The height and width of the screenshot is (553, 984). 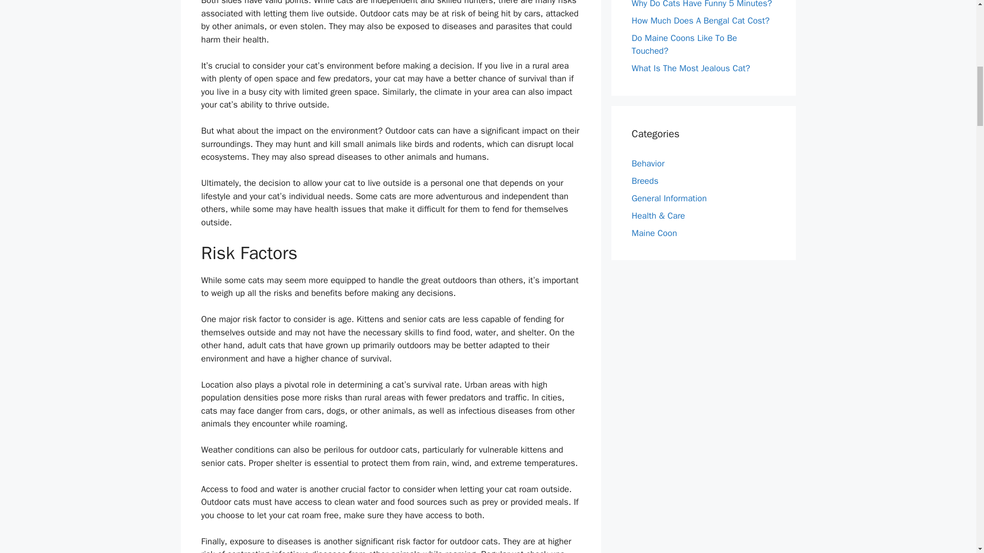 What do you see at coordinates (648, 163) in the screenshot?
I see `Behavior` at bounding box center [648, 163].